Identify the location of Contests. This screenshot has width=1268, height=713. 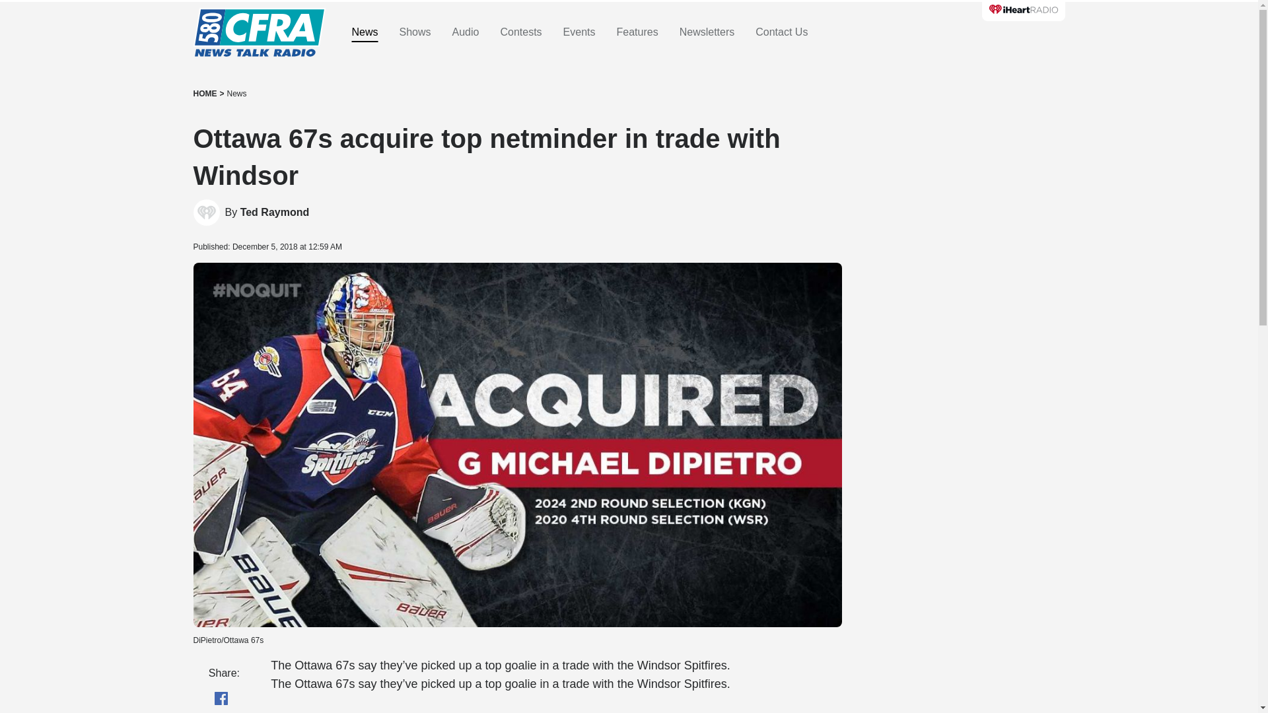
(520, 32).